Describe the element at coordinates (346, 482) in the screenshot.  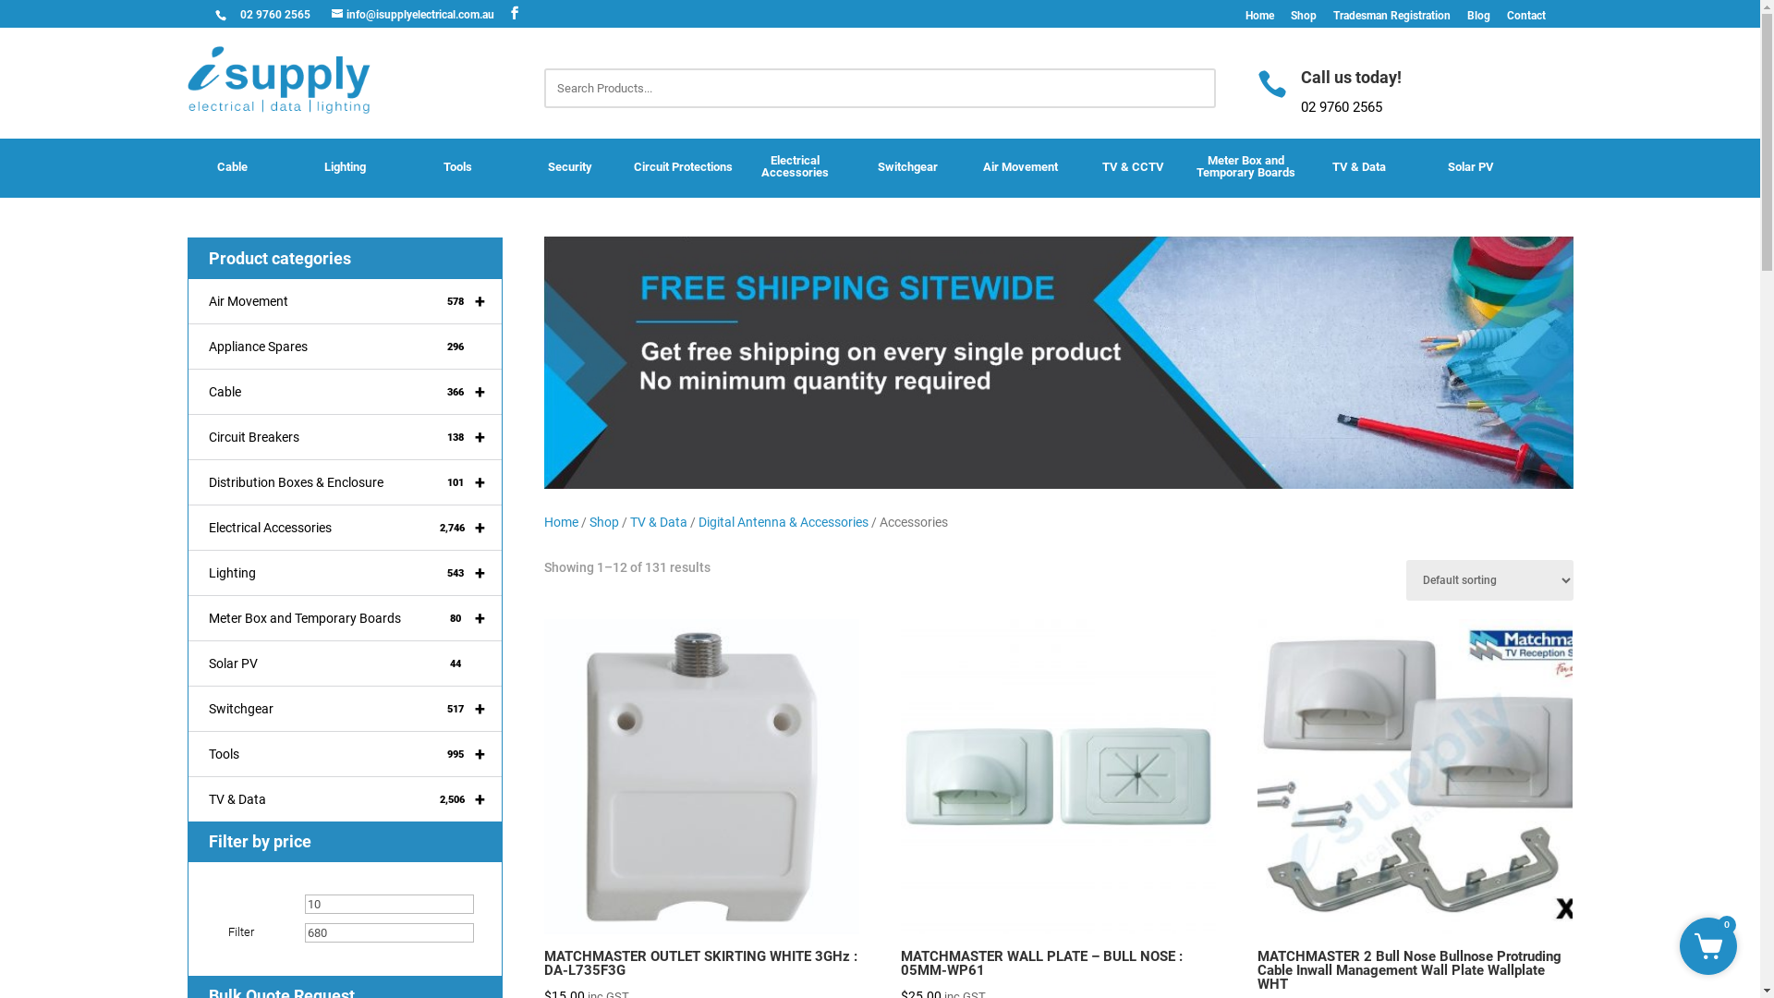
I see `+
Distribution Boxes & Enclosure
101` at that location.